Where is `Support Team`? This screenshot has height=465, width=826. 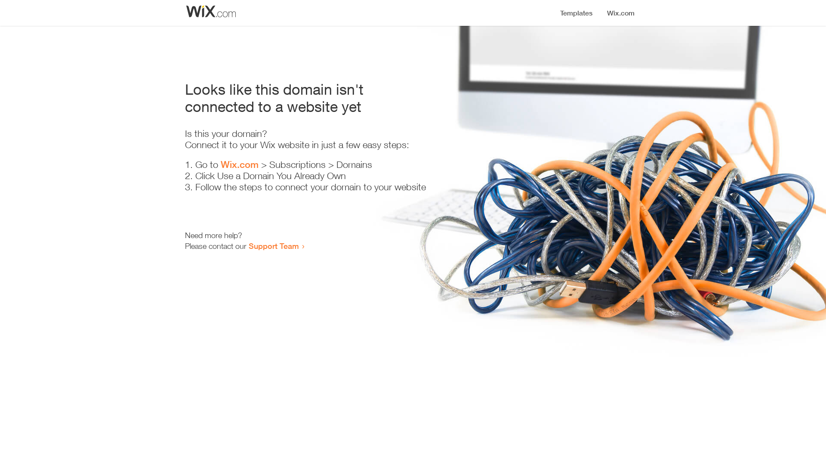
Support Team is located at coordinates (274, 246).